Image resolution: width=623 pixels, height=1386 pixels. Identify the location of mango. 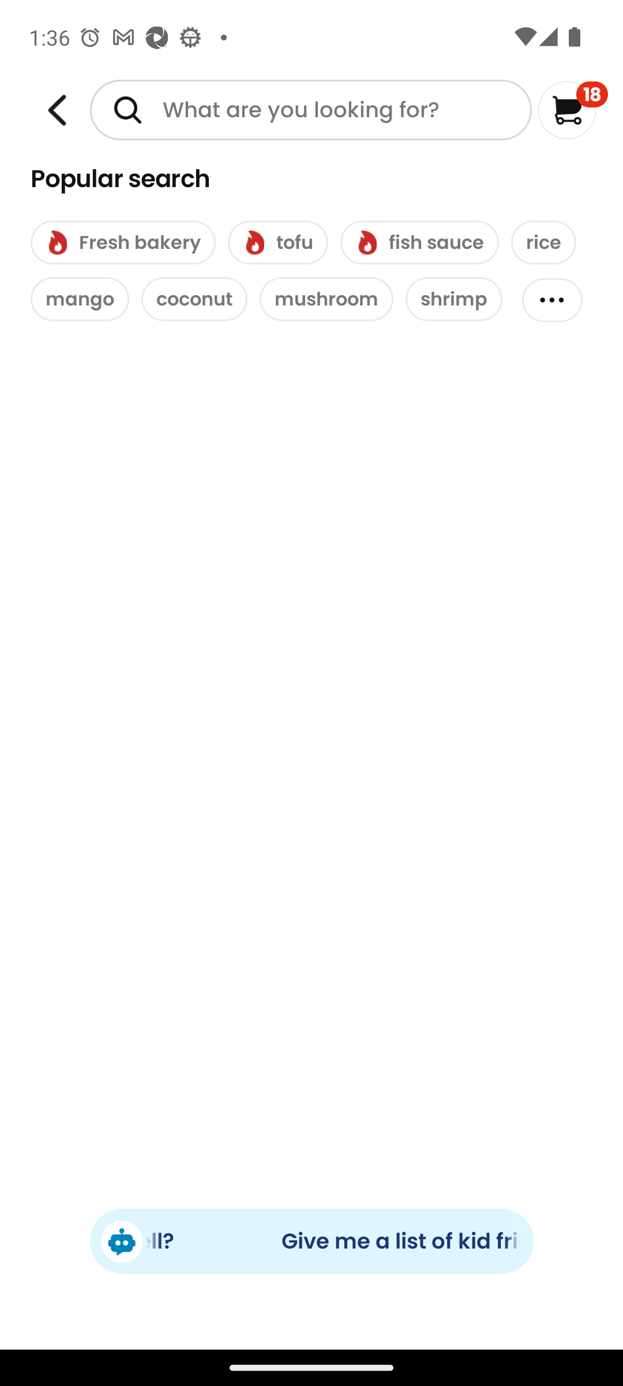
(80, 299).